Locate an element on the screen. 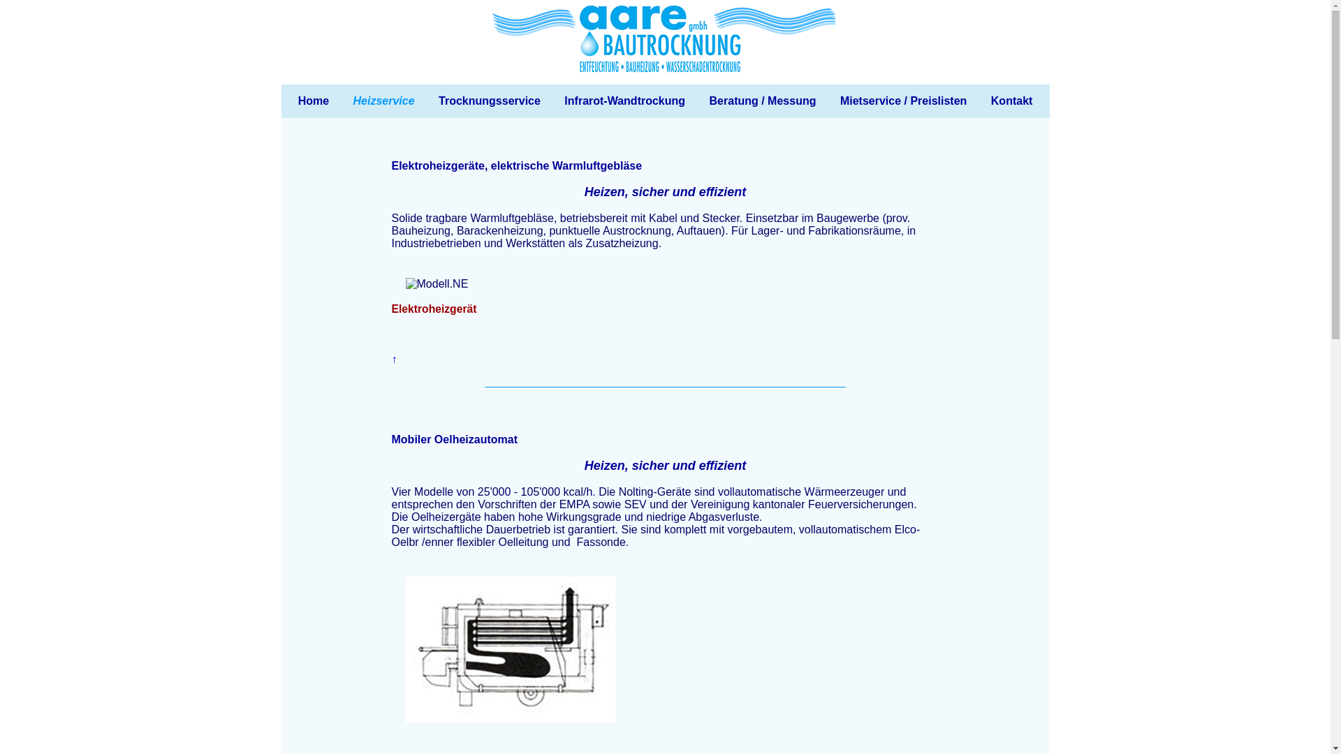 The image size is (1341, 754). Beratung / Messung is located at coordinates (763, 101).